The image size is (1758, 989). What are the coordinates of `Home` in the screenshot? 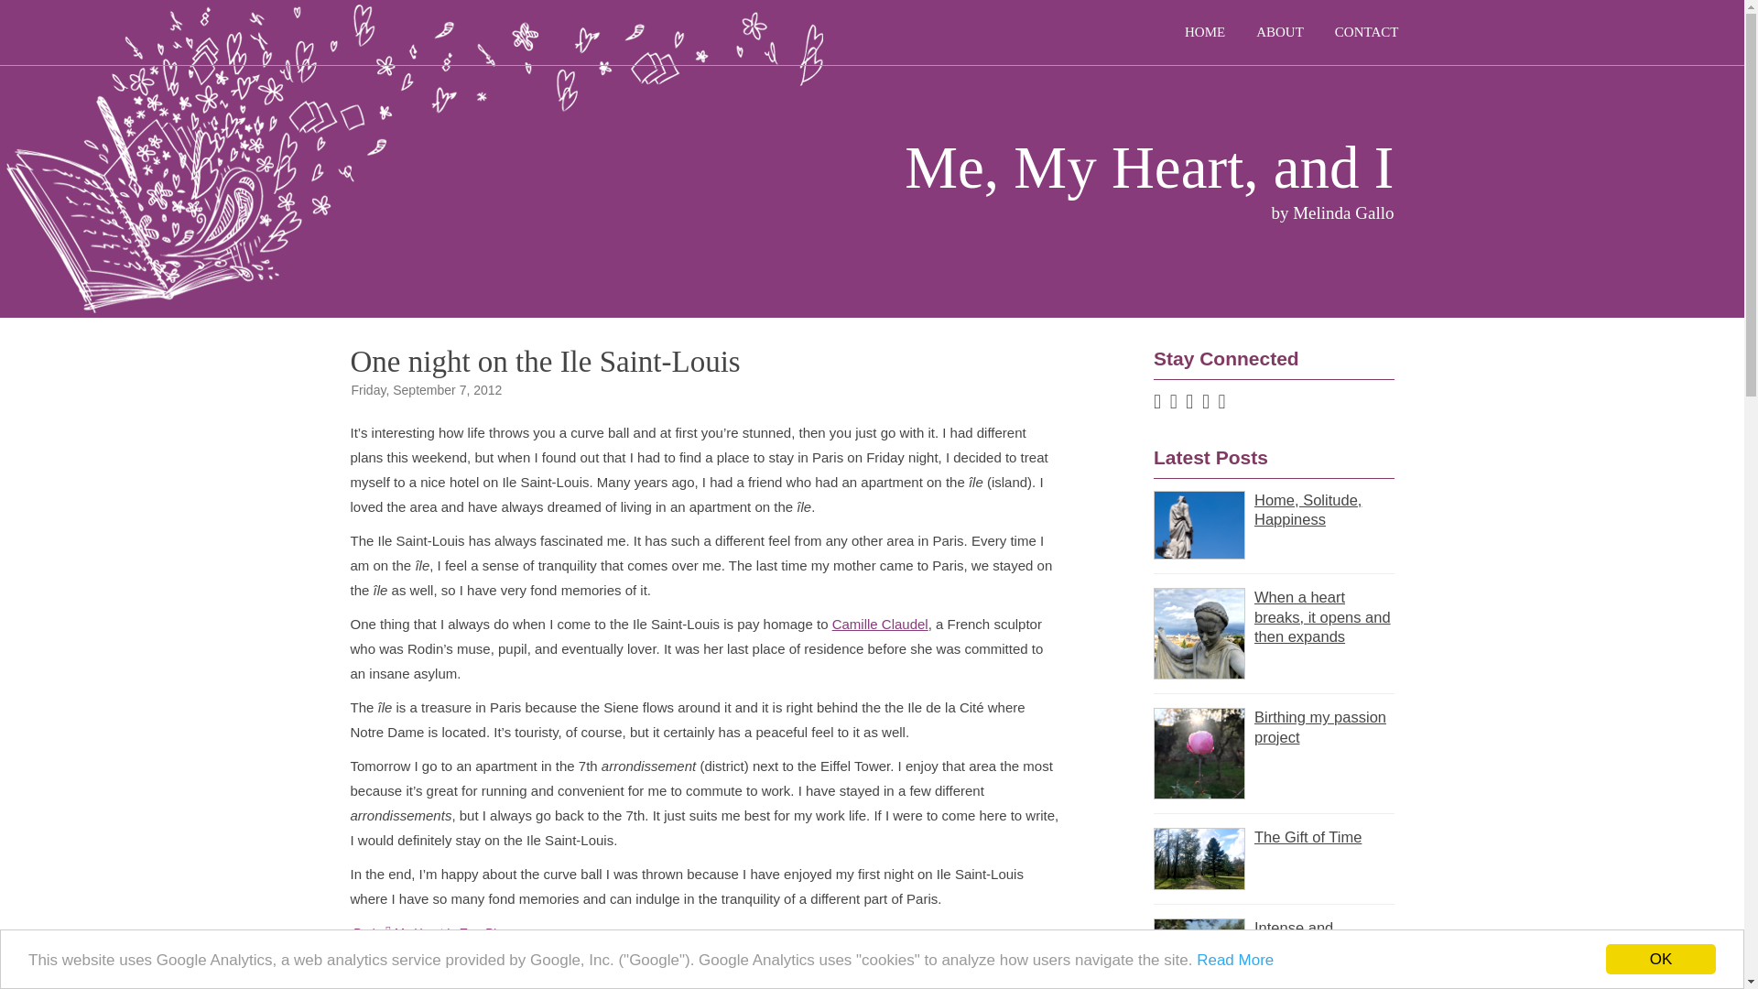 It's located at (1198, 33).